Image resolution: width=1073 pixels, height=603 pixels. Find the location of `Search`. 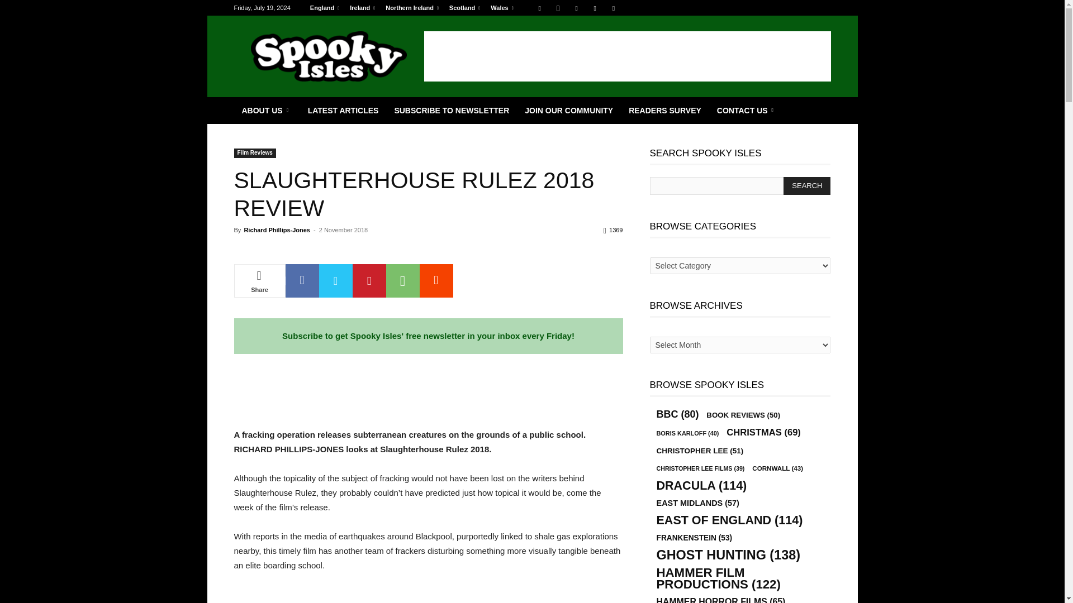

Search is located at coordinates (807, 185).